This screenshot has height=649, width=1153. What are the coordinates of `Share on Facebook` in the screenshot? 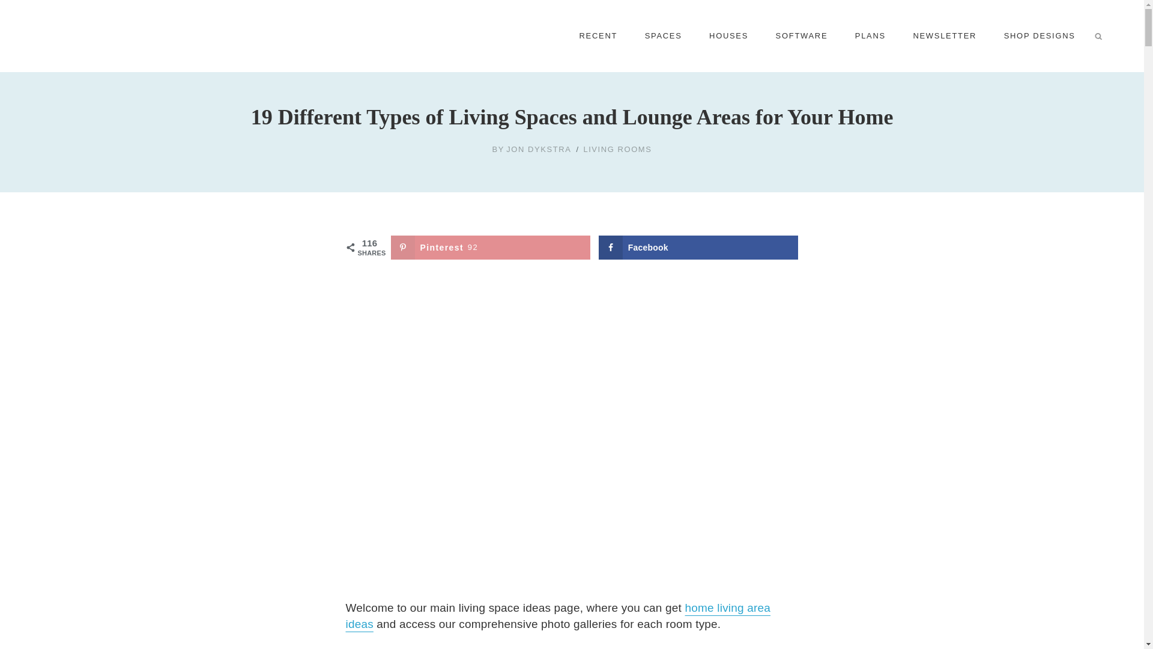 It's located at (698, 248).